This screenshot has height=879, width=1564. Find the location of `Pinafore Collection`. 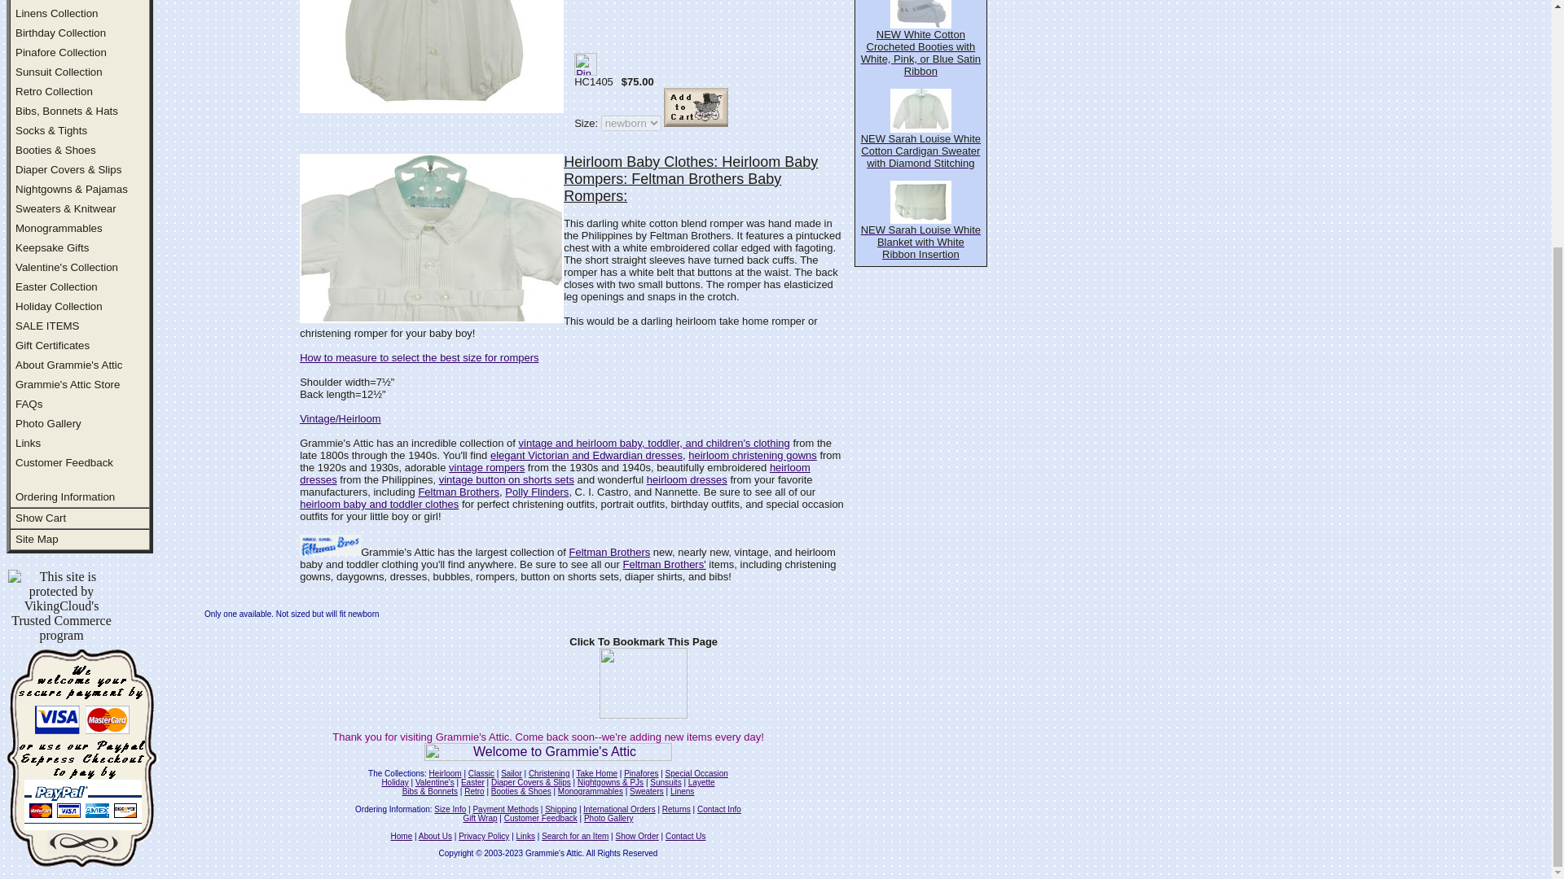

Pinafore Collection is located at coordinates (60, 52).